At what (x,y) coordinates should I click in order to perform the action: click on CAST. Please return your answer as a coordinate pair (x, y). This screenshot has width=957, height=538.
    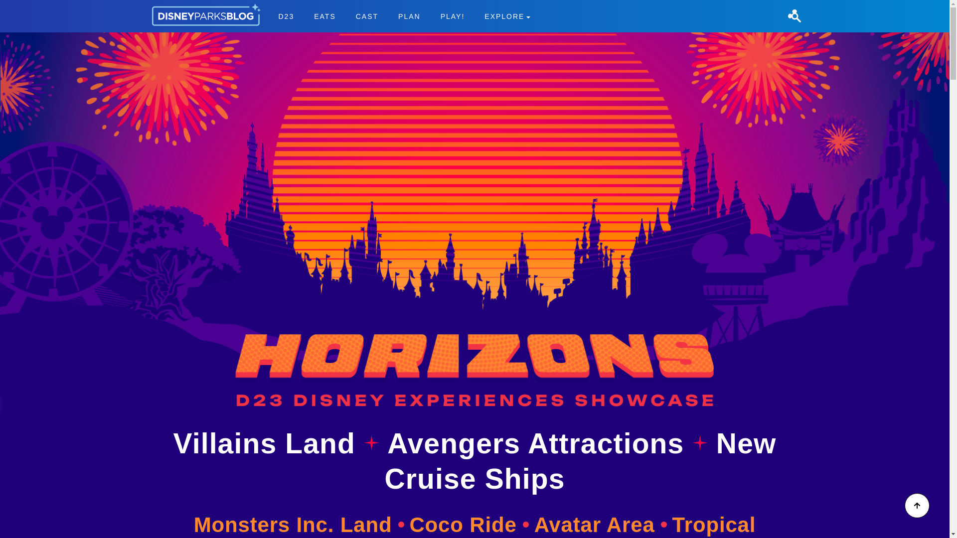
    Looking at the image, I should click on (367, 16).